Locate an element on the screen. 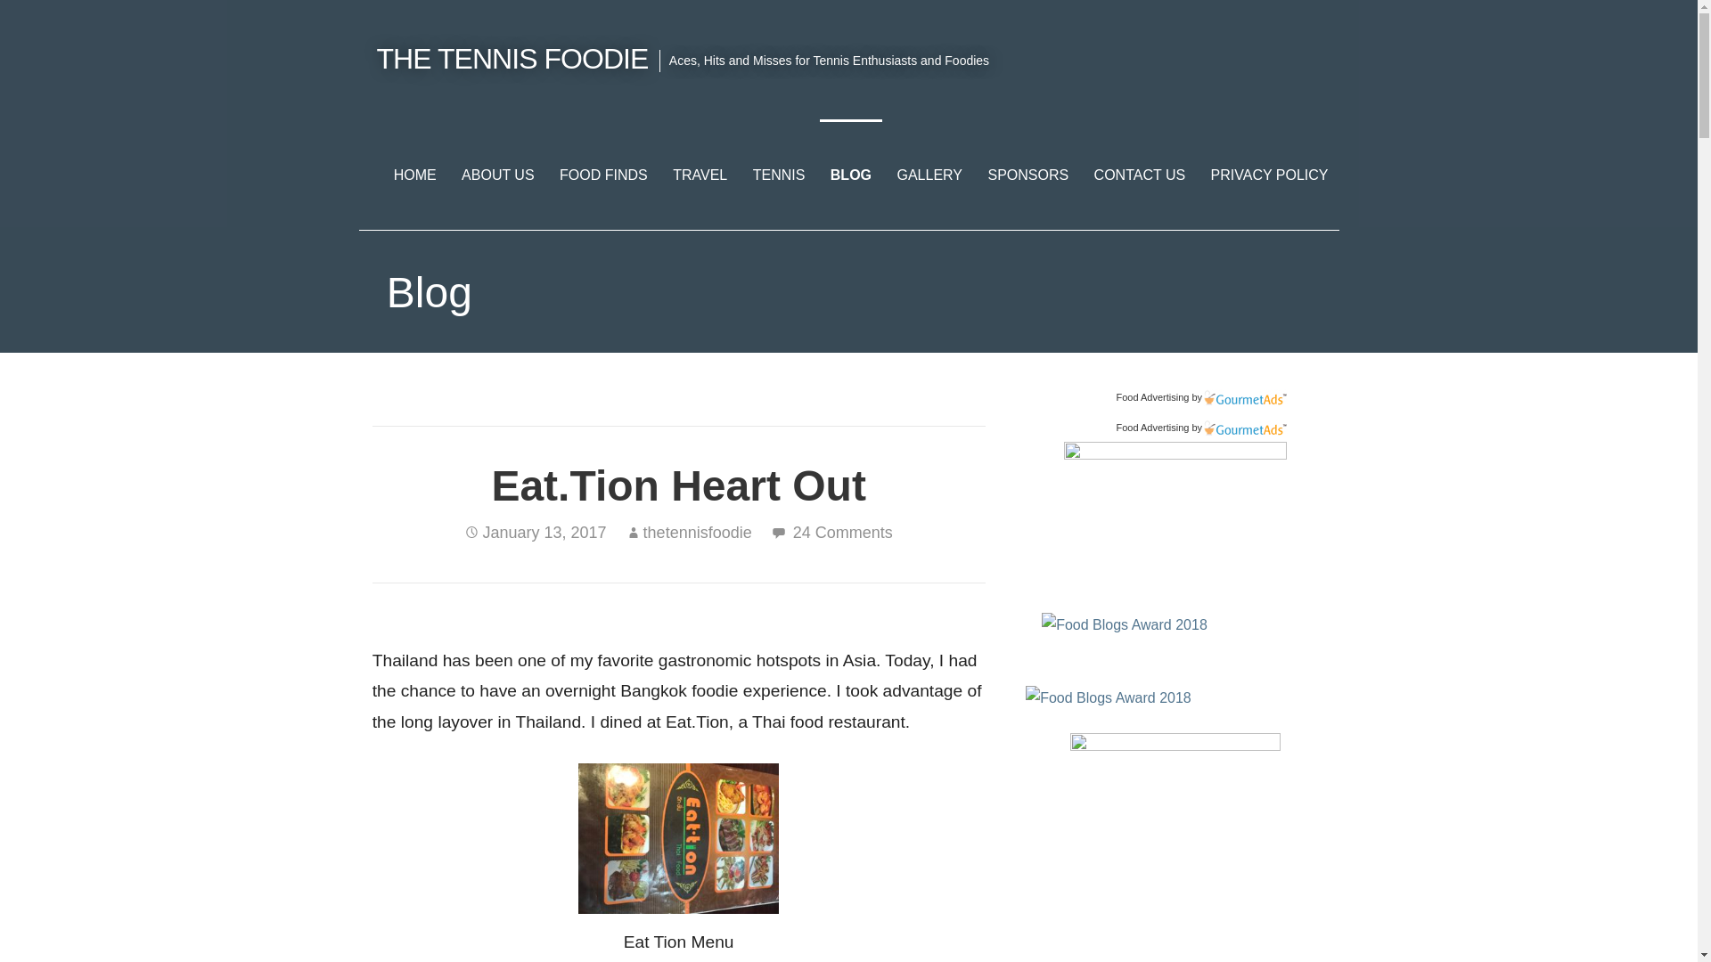  FOOD FINDS is located at coordinates (604, 175).